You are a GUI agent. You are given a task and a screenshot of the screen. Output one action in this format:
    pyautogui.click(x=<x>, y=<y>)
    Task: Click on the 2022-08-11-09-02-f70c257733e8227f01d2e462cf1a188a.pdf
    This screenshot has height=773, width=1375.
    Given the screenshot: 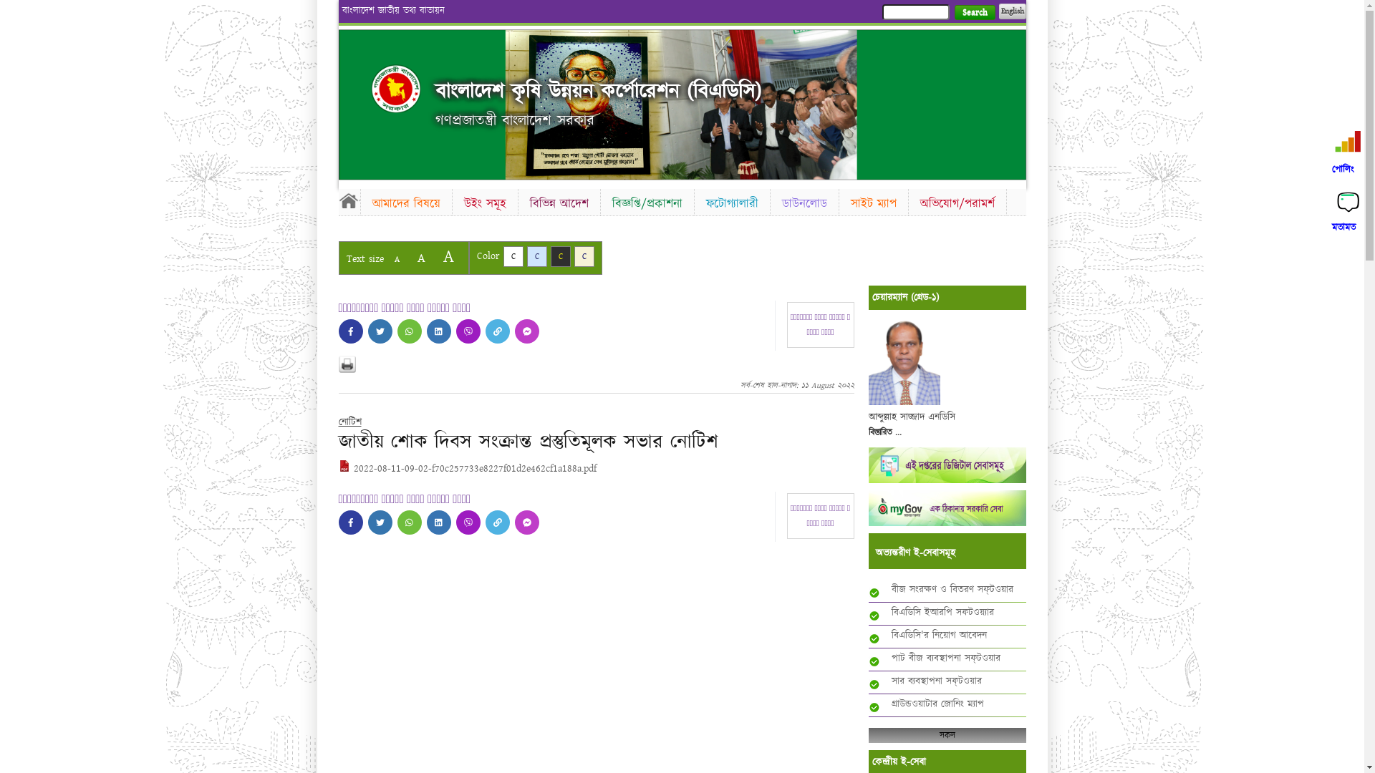 What is the action you would take?
    pyautogui.click(x=467, y=469)
    